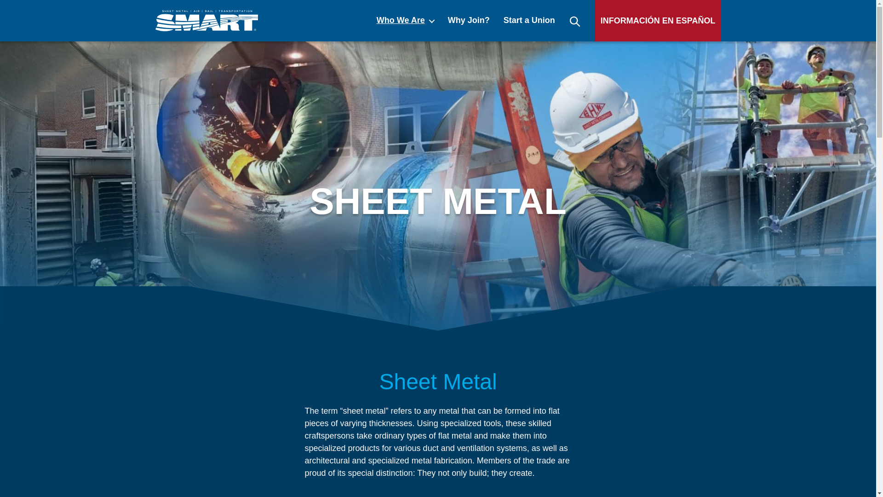 This screenshot has height=497, width=883. I want to click on Start a Union, so click(529, 20).